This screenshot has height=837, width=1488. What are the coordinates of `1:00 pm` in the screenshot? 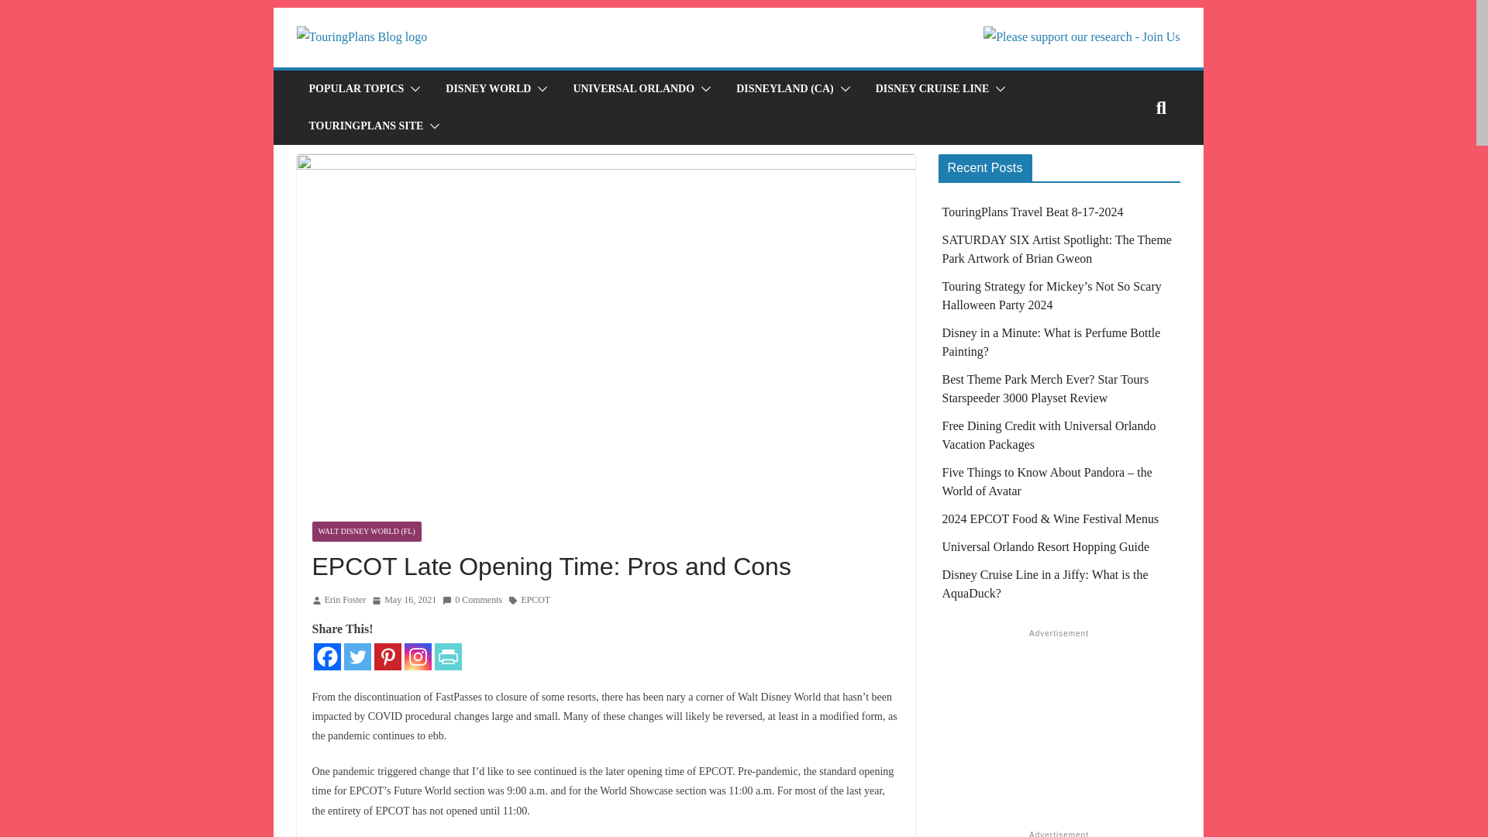 It's located at (404, 600).